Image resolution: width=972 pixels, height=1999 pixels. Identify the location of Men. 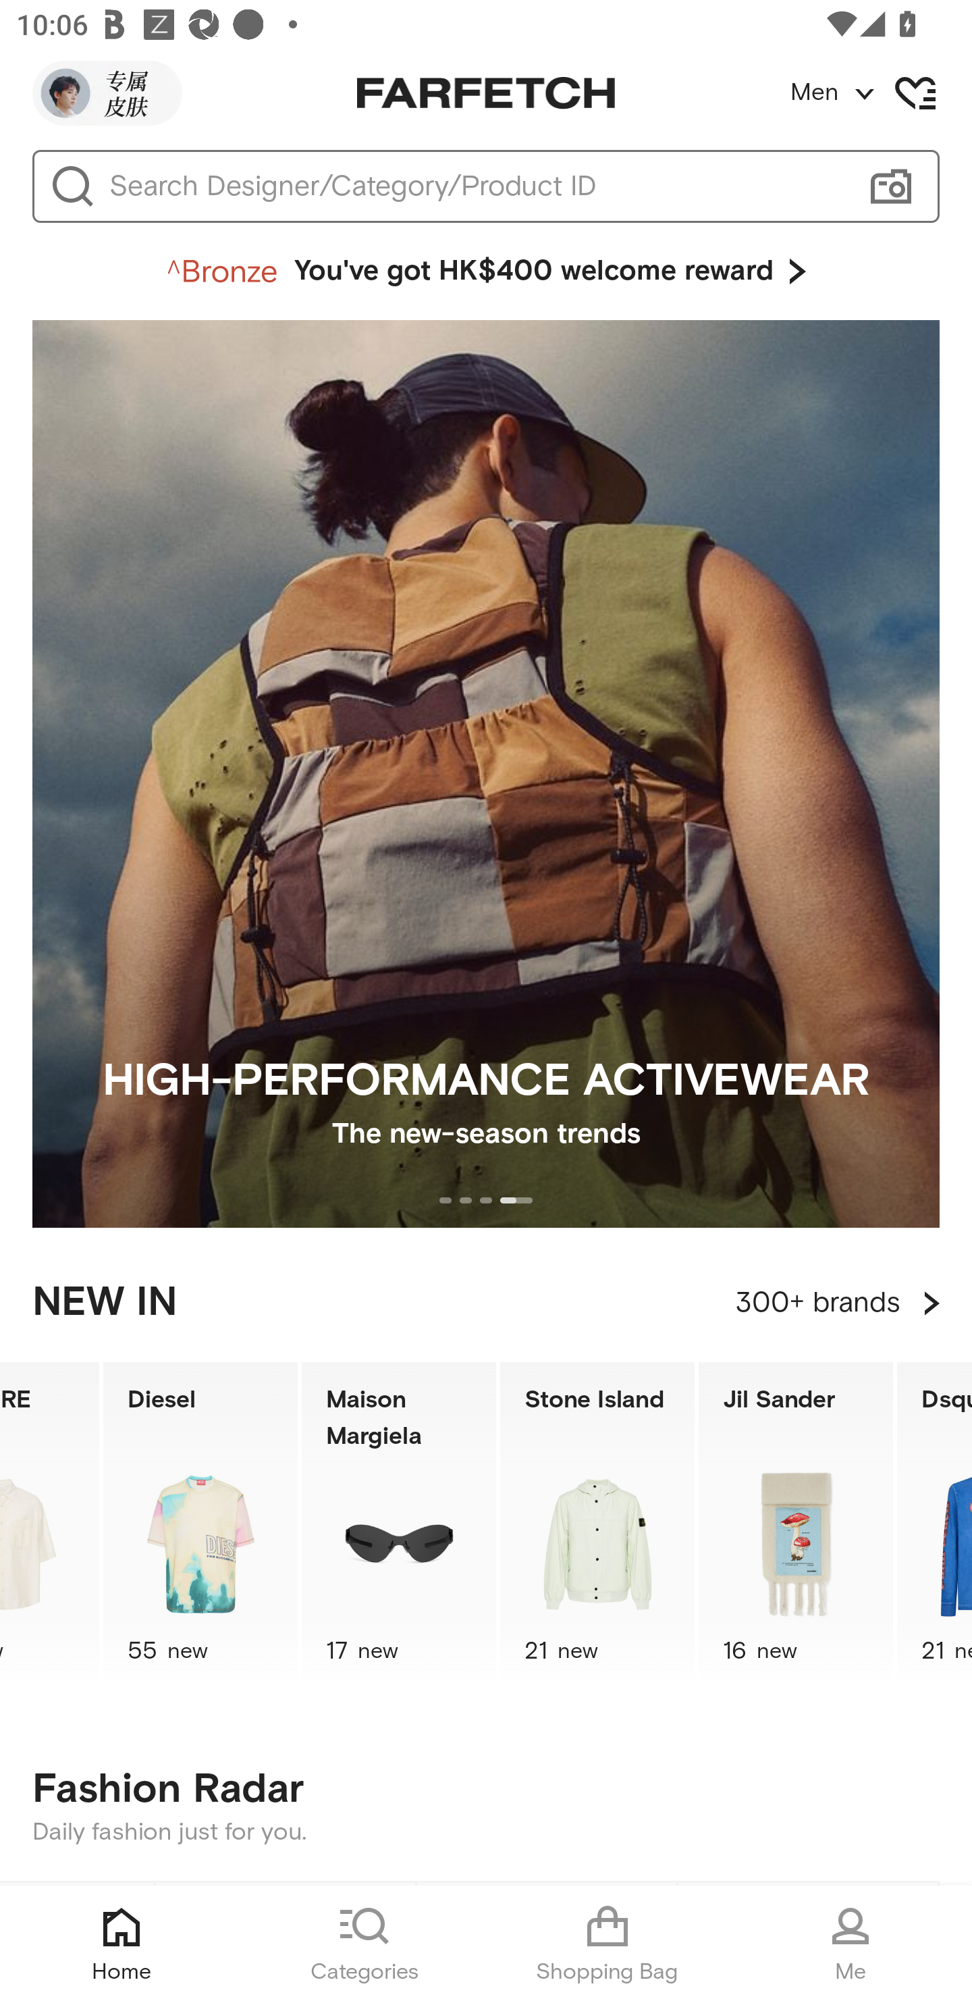
(880, 93).